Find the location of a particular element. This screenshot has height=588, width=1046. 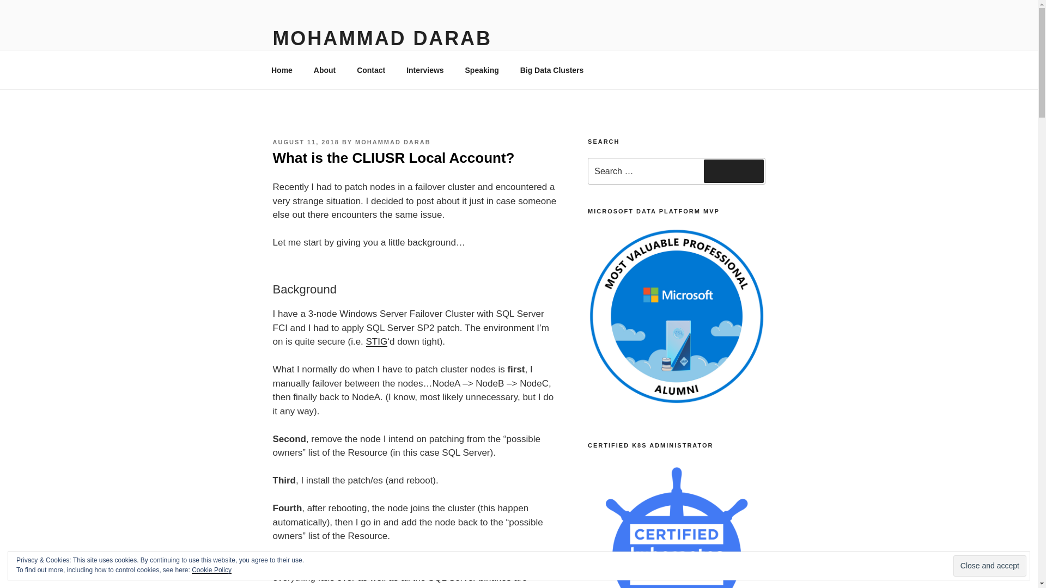

Home is located at coordinates (282, 70).